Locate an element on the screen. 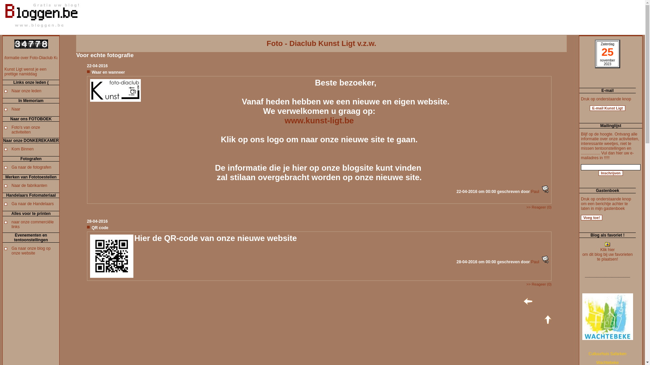 The image size is (650, 365). Foto's van onze activiteiten is located at coordinates (26, 130).